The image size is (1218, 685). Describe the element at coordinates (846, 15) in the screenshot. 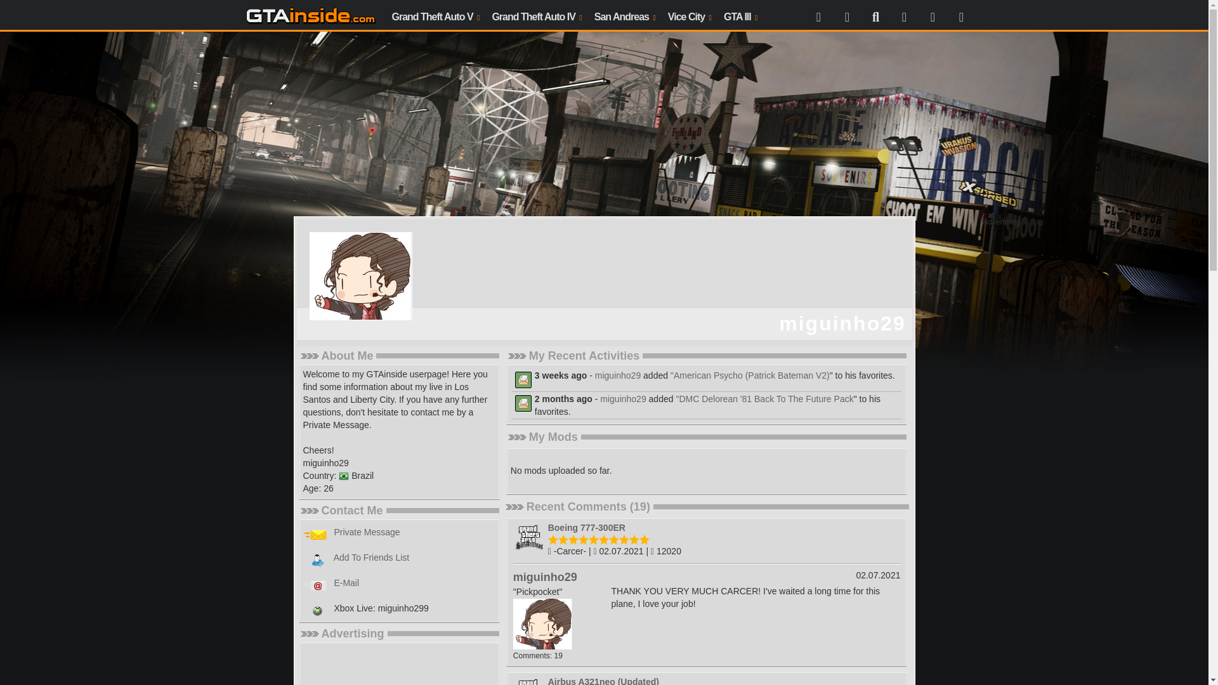

I see `Your Profile` at that location.